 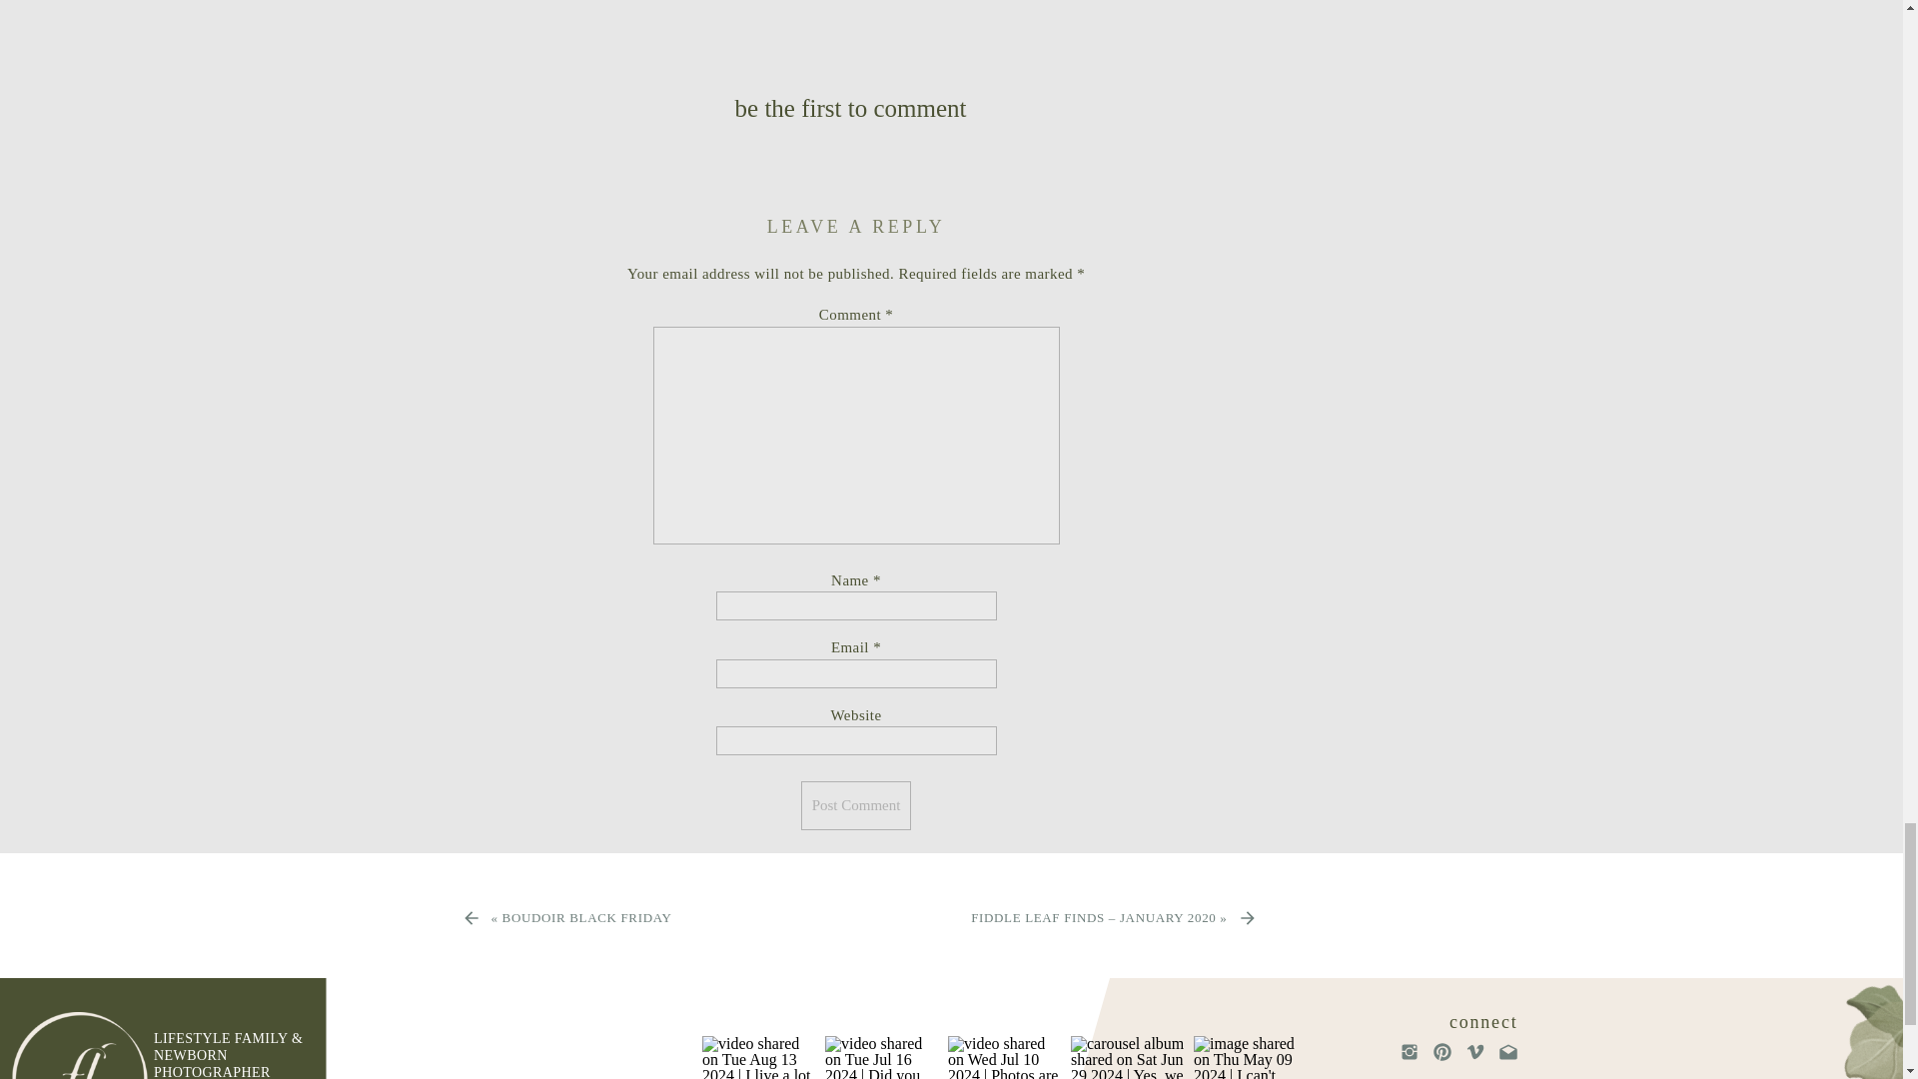 I want to click on be the first to comment, so click(x=850, y=108).